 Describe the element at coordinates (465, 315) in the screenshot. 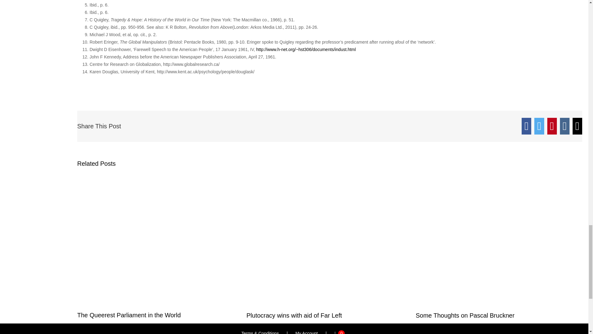

I see `Some Thoughts on Pascal Bruckner` at that location.